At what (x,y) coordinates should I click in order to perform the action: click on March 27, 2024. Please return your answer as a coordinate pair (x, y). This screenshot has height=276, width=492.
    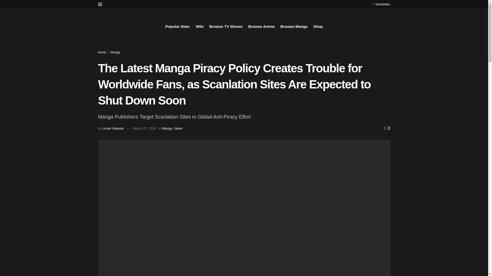
    Looking at the image, I should click on (144, 128).